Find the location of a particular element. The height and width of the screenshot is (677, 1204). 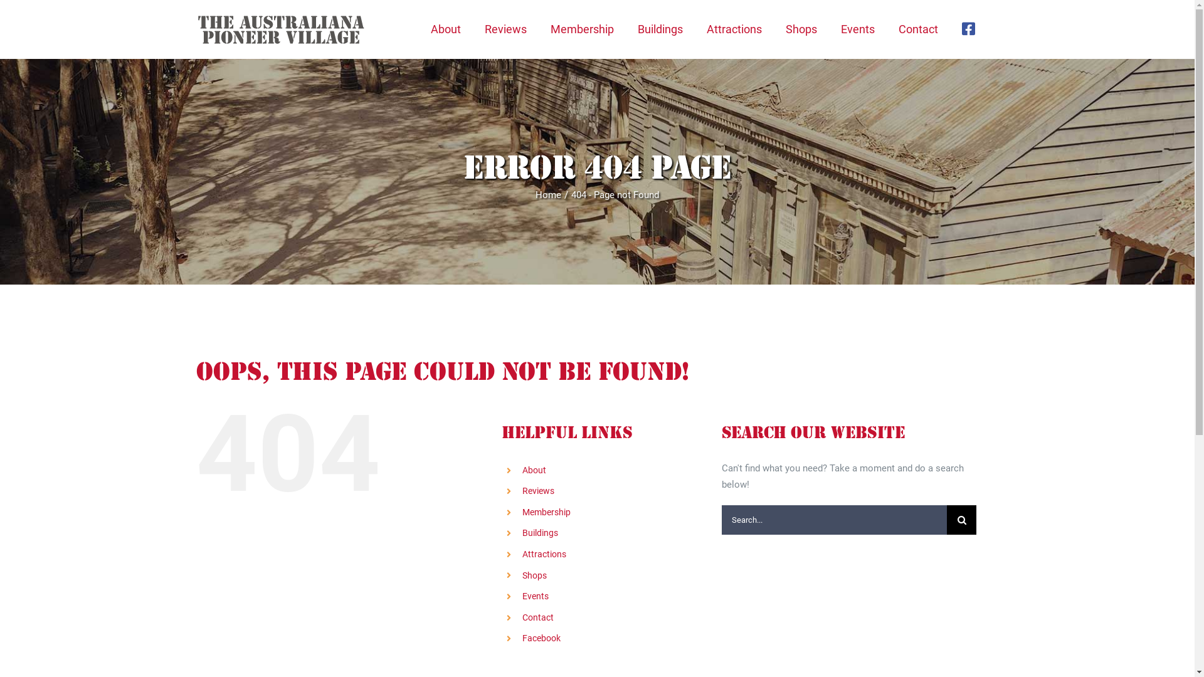

Membership is located at coordinates (582, 29).